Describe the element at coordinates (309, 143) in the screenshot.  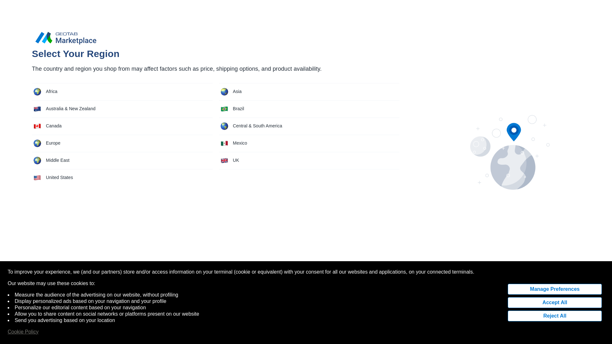
I see `Mexico` at that location.